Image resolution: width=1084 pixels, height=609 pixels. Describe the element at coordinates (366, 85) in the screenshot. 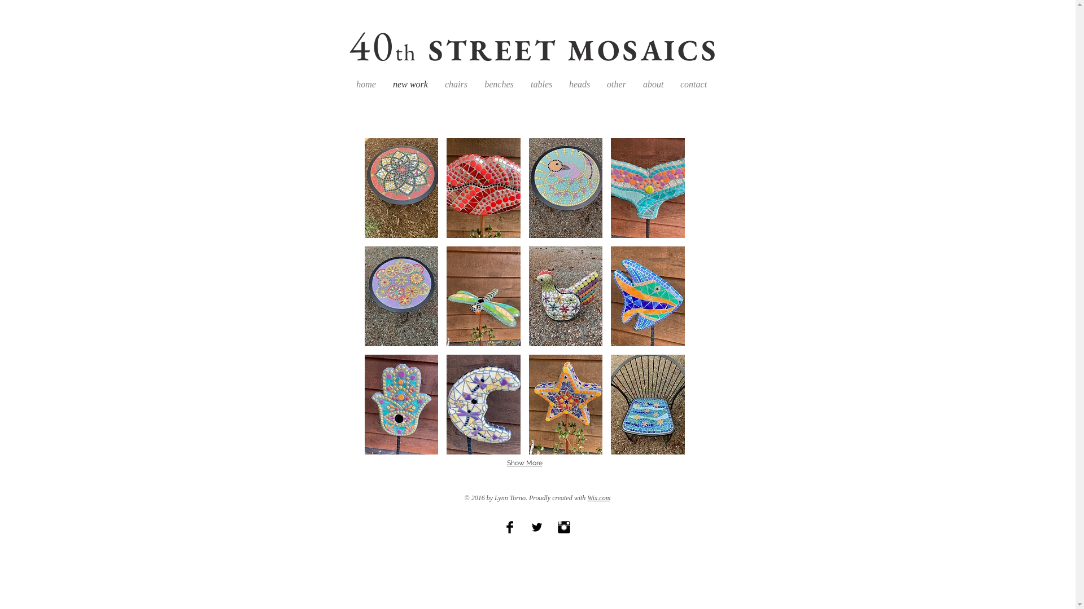

I see `home` at that location.